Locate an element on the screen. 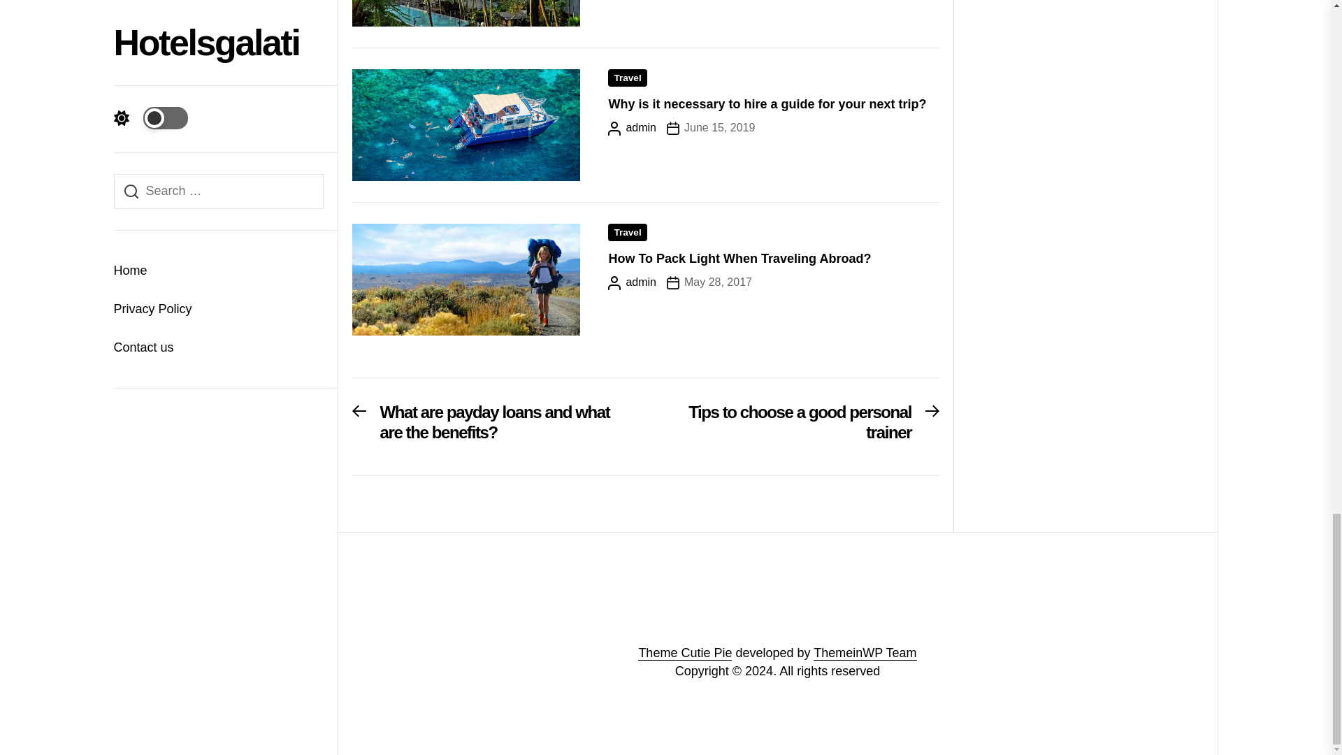 The height and width of the screenshot is (755, 1342). admin is located at coordinates (632, 282).